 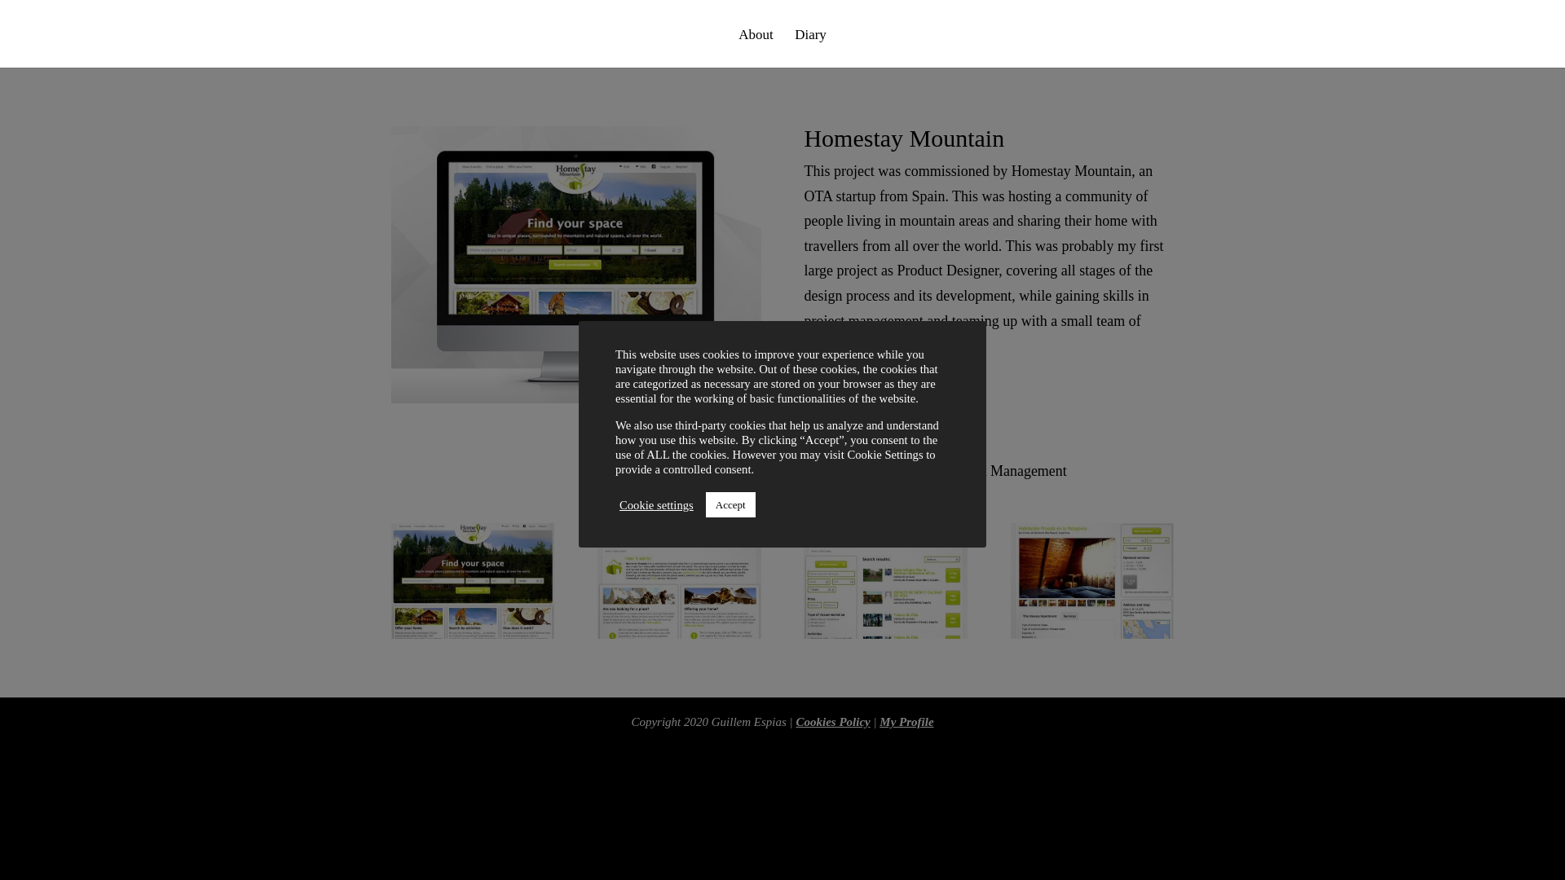 I want to click on Cookies Policy, so click(x=832, y=722).